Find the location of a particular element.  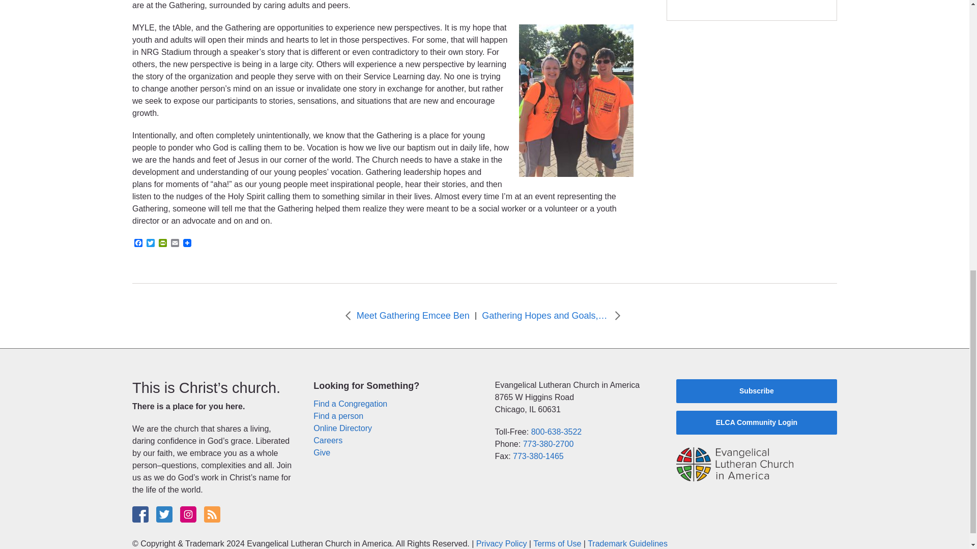

Email is located at coordinates (175, 243).